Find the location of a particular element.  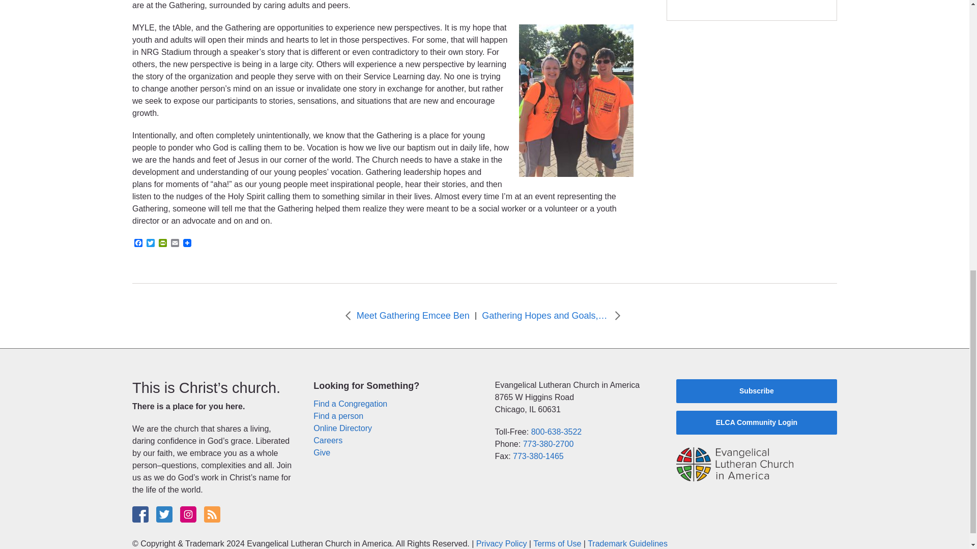

Email is located at coordinates (175, 243).